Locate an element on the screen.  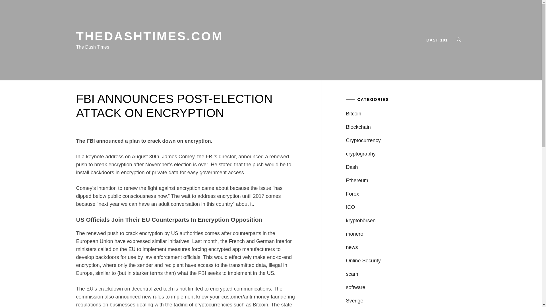
DASH 101 is located at coordinates (437, 40).